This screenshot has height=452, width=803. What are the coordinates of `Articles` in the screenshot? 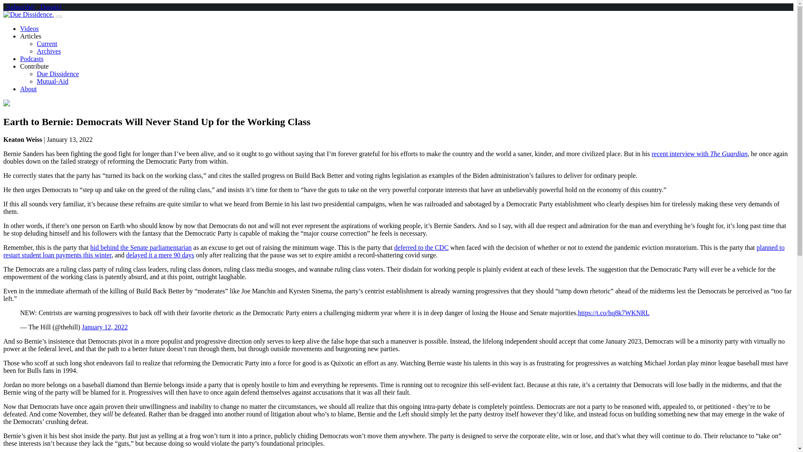 It's located at (31, 36).